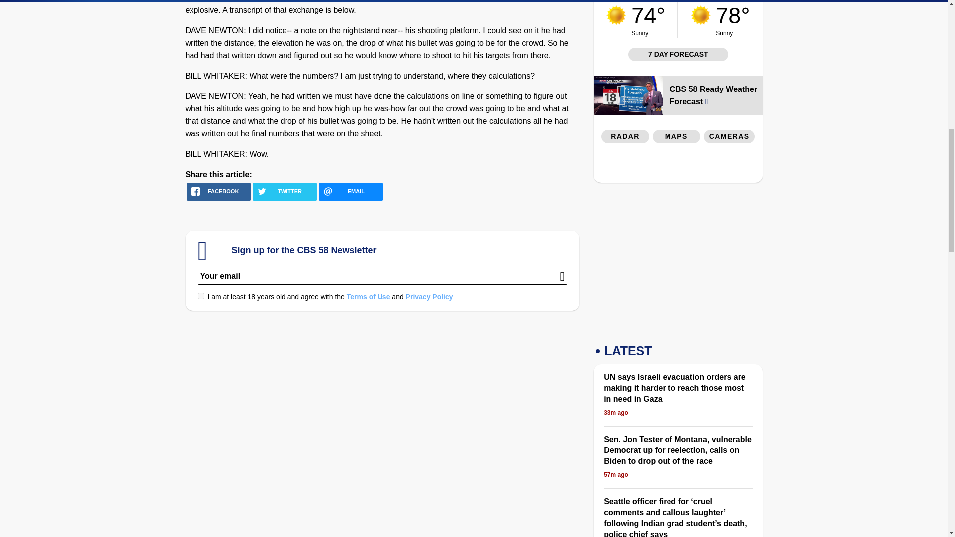  What do you see at coordinates (648, 19) in the screenshot?
I see `weather` at bounding box center [648, 19].